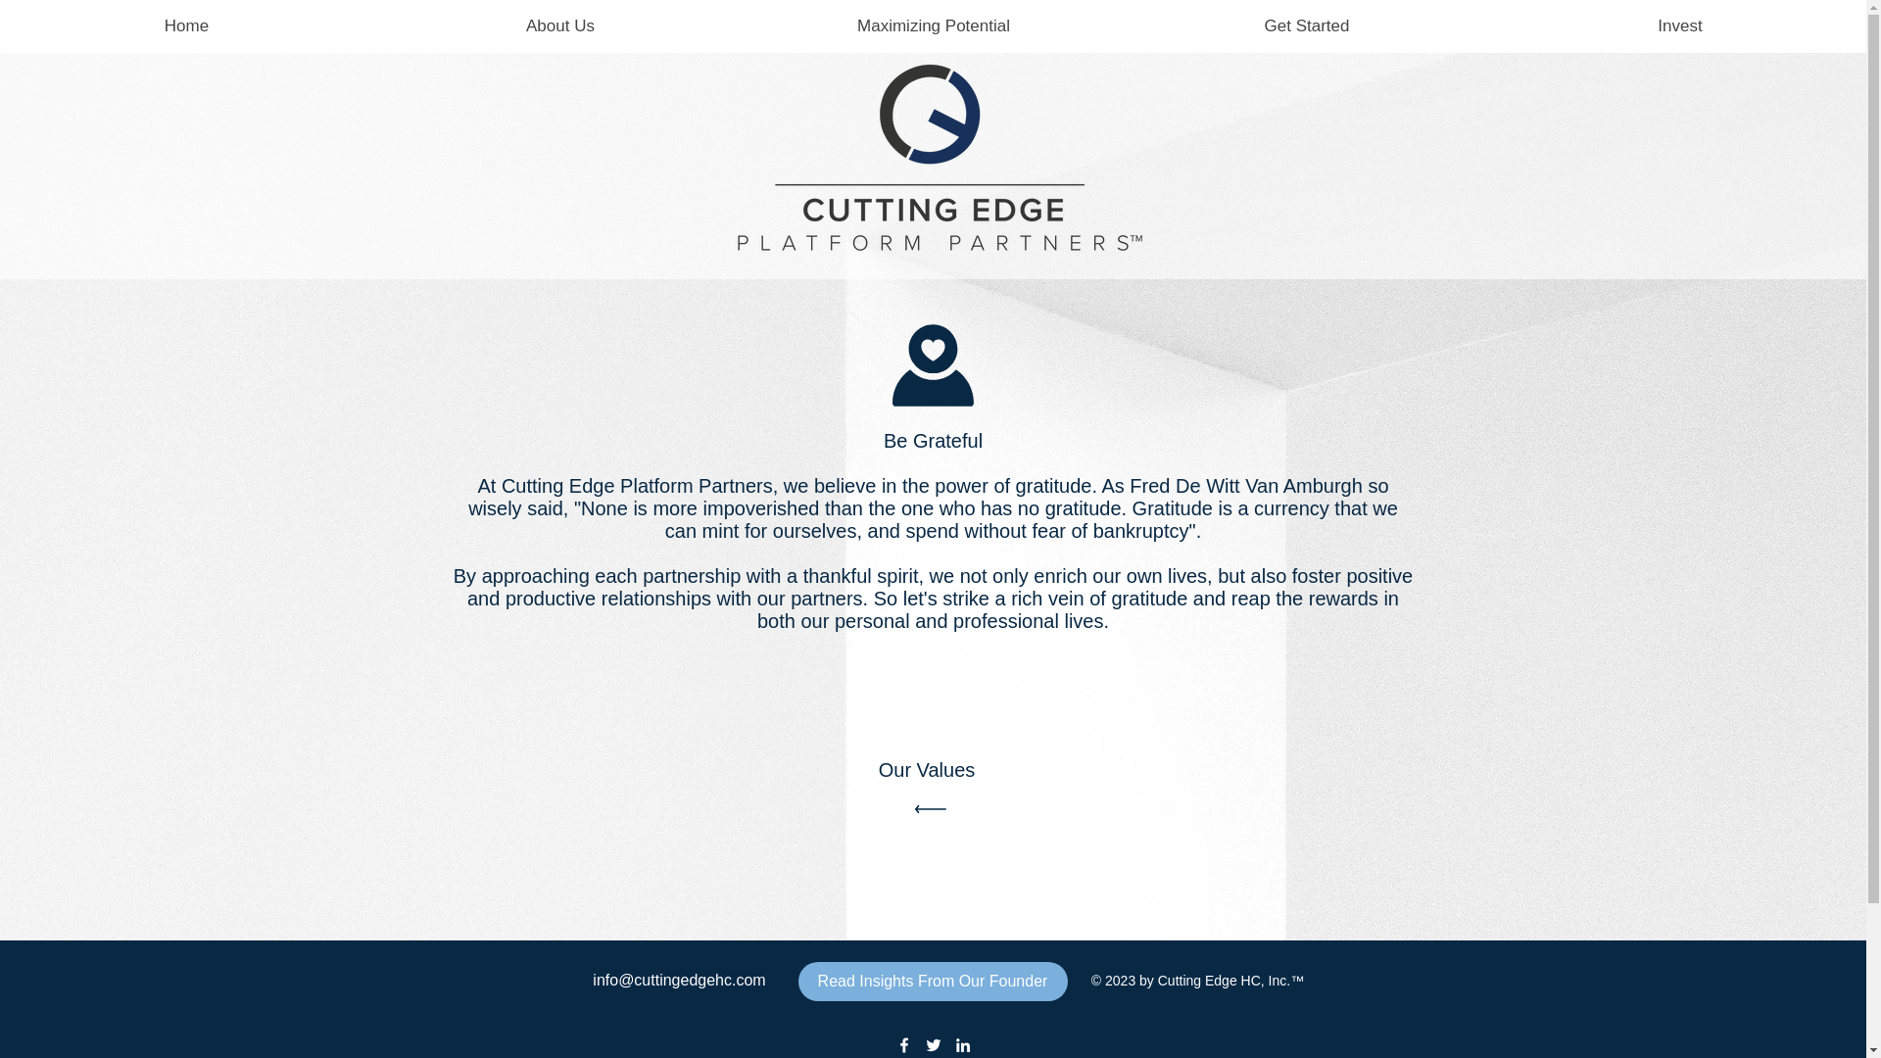 The width and height of the screenshot is (1881, 1058). What do you see at coordinates (932, 981) in the screenshot?
I see `Read Insights From Our Founder` at bounding box center [932, 981].